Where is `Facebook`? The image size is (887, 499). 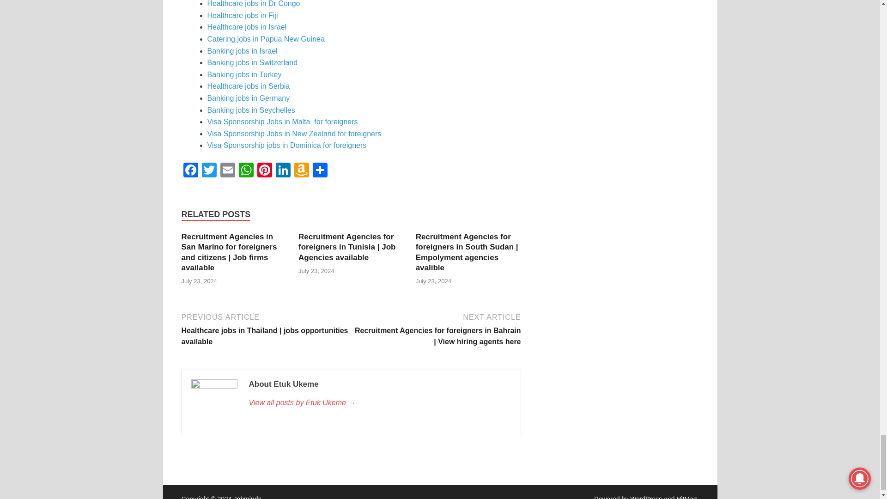 Facebook is located at coordinates (190, 171).